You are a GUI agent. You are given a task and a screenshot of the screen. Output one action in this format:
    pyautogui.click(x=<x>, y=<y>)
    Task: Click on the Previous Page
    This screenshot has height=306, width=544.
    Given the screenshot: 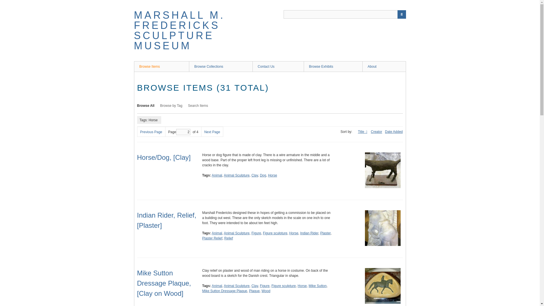 What is the action you would take?
    pyautogui.click(x=151, y=132)
    